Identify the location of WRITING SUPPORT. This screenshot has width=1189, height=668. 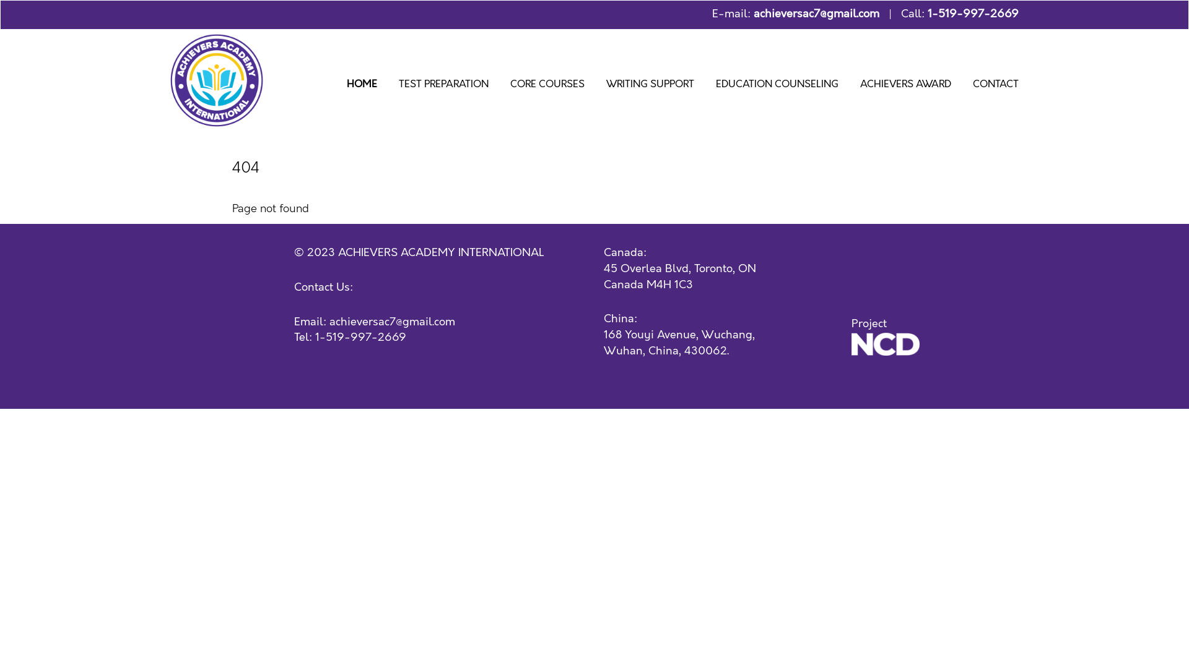
(650, 87).